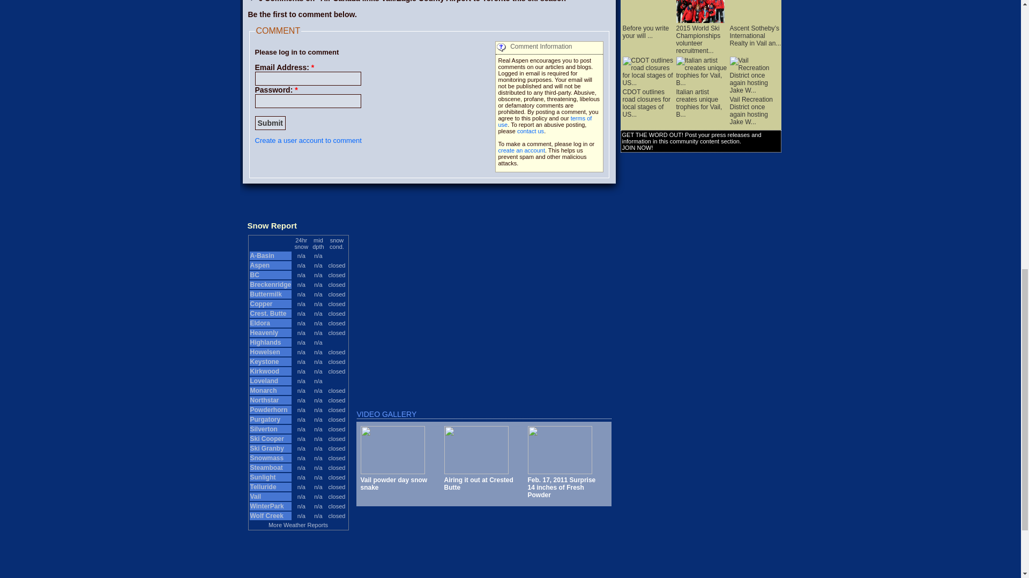 The height and width of the screenshot is (578, 1029). What do you see at coordinates (545, 121) in the screenshot?
I see `terms of use` at bounding box center [545, 121].